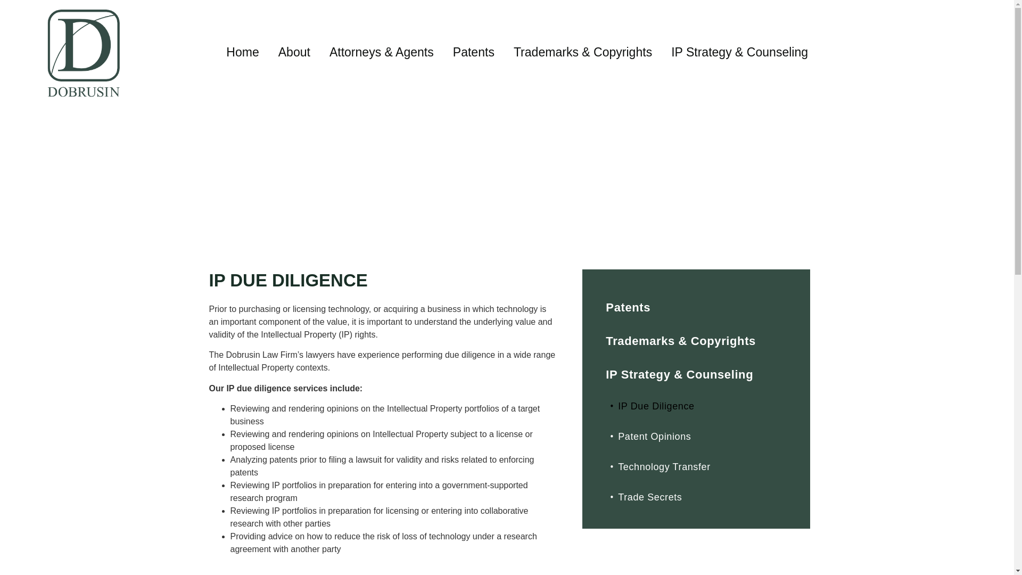  I want to click on Trade Secrets, so click(696, 497).